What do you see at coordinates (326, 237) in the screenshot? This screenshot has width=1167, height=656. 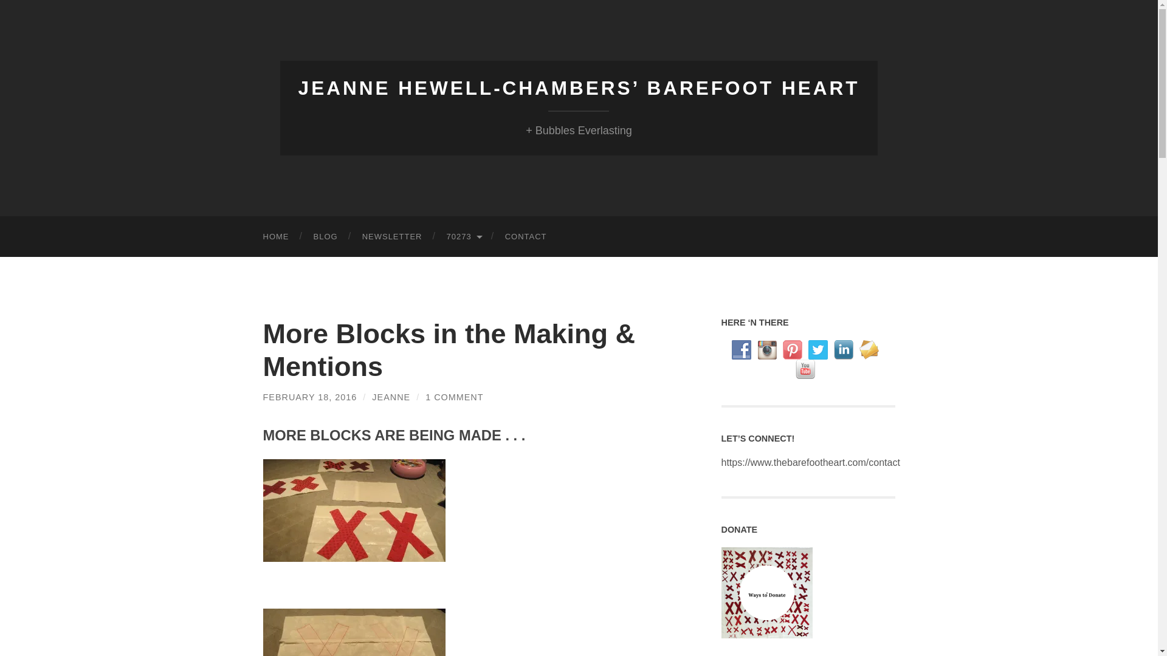 I see `BLOG` at bounding box center [326, 237].